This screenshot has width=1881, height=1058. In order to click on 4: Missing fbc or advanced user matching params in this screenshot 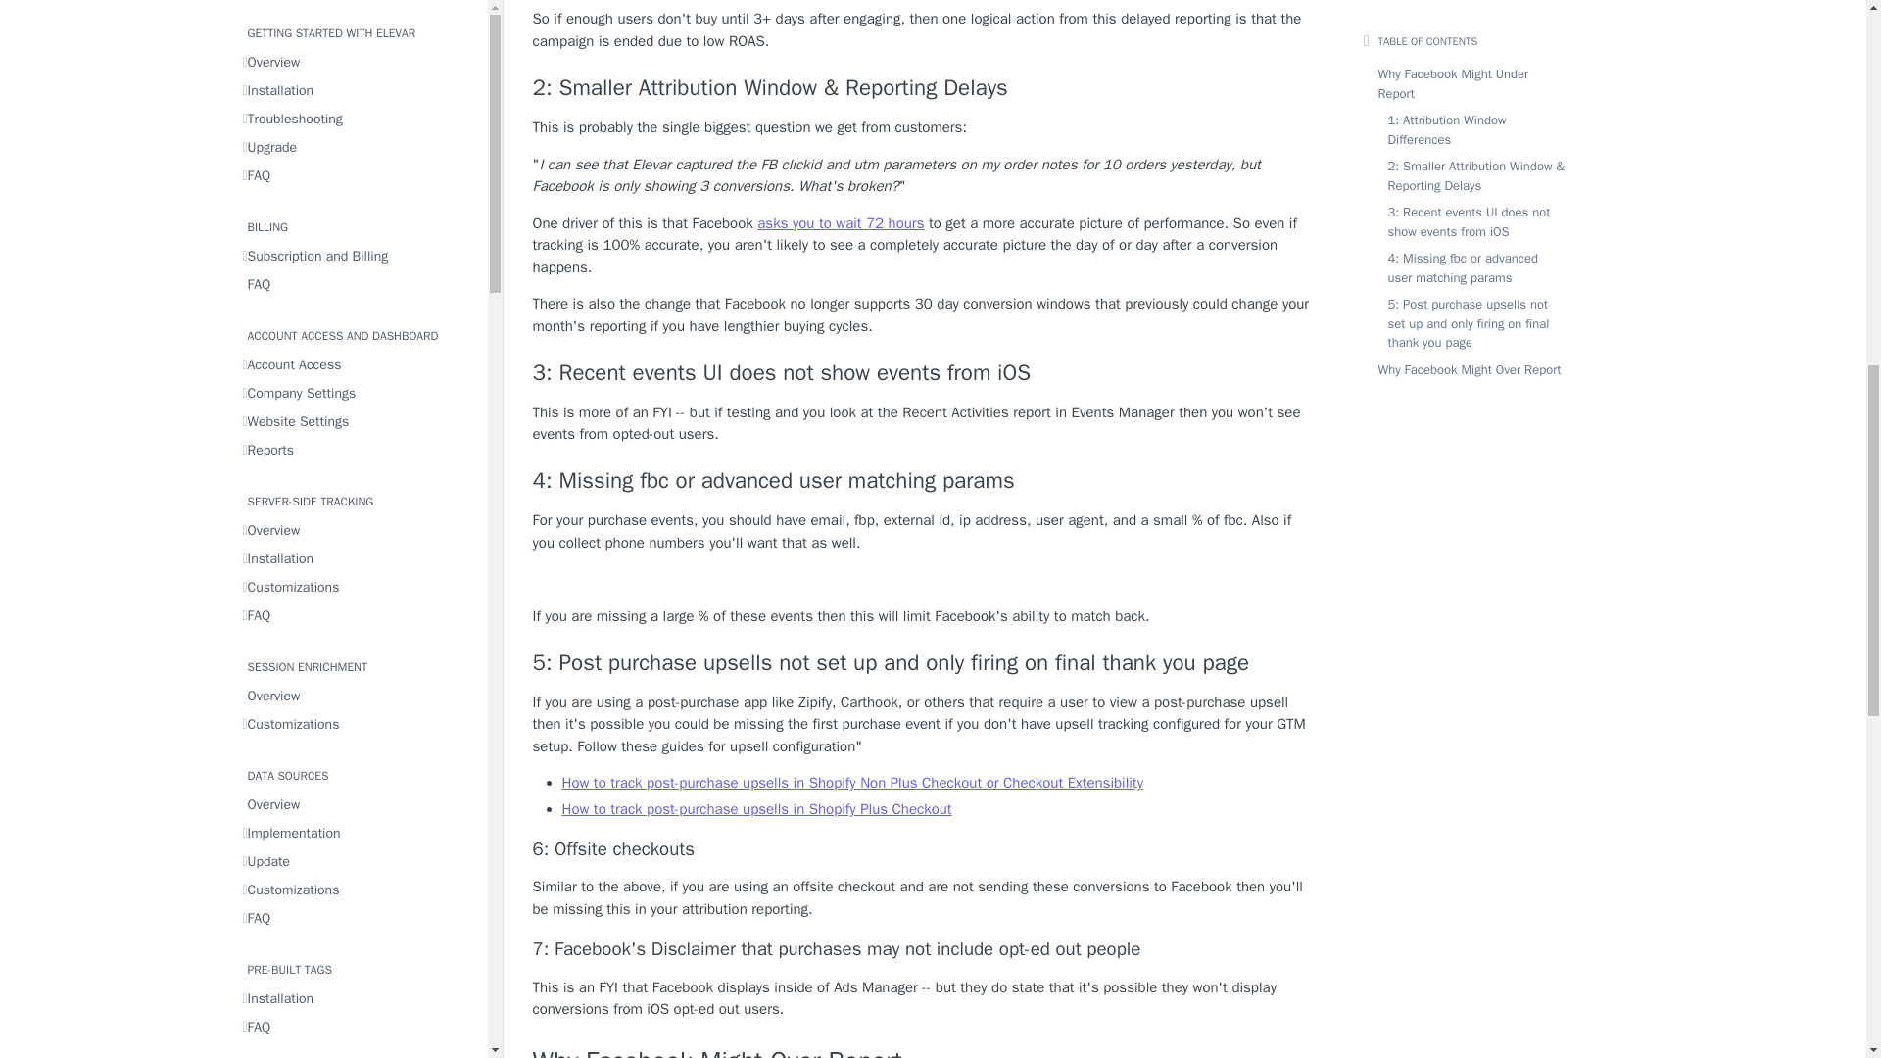, I will do `click(925, 481)`.